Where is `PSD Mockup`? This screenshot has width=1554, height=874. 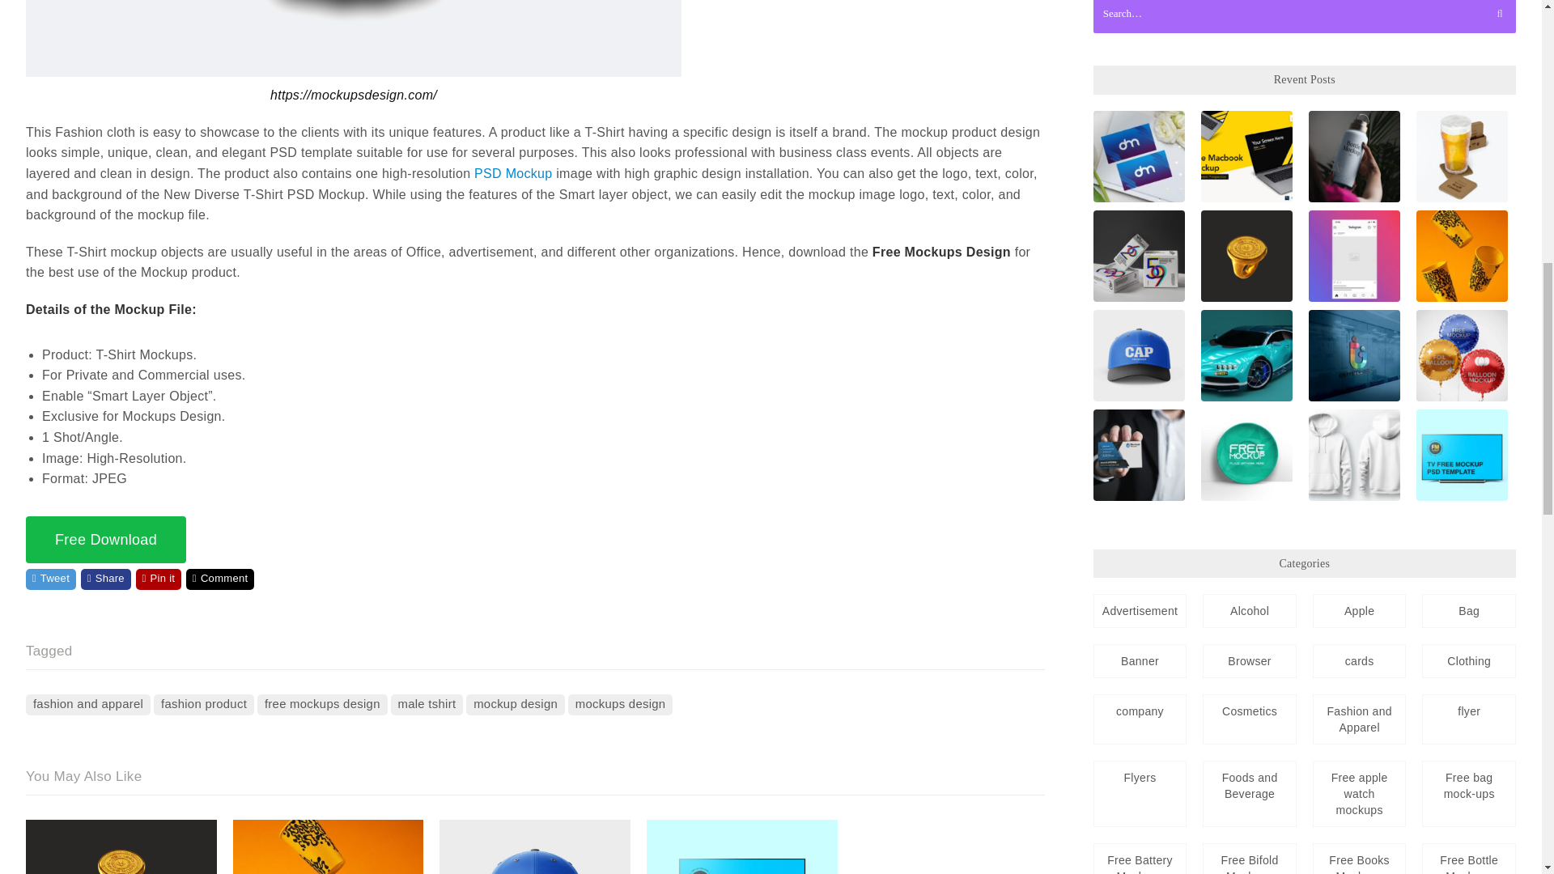
PSD Mockup is located at coordinates (512, 173).